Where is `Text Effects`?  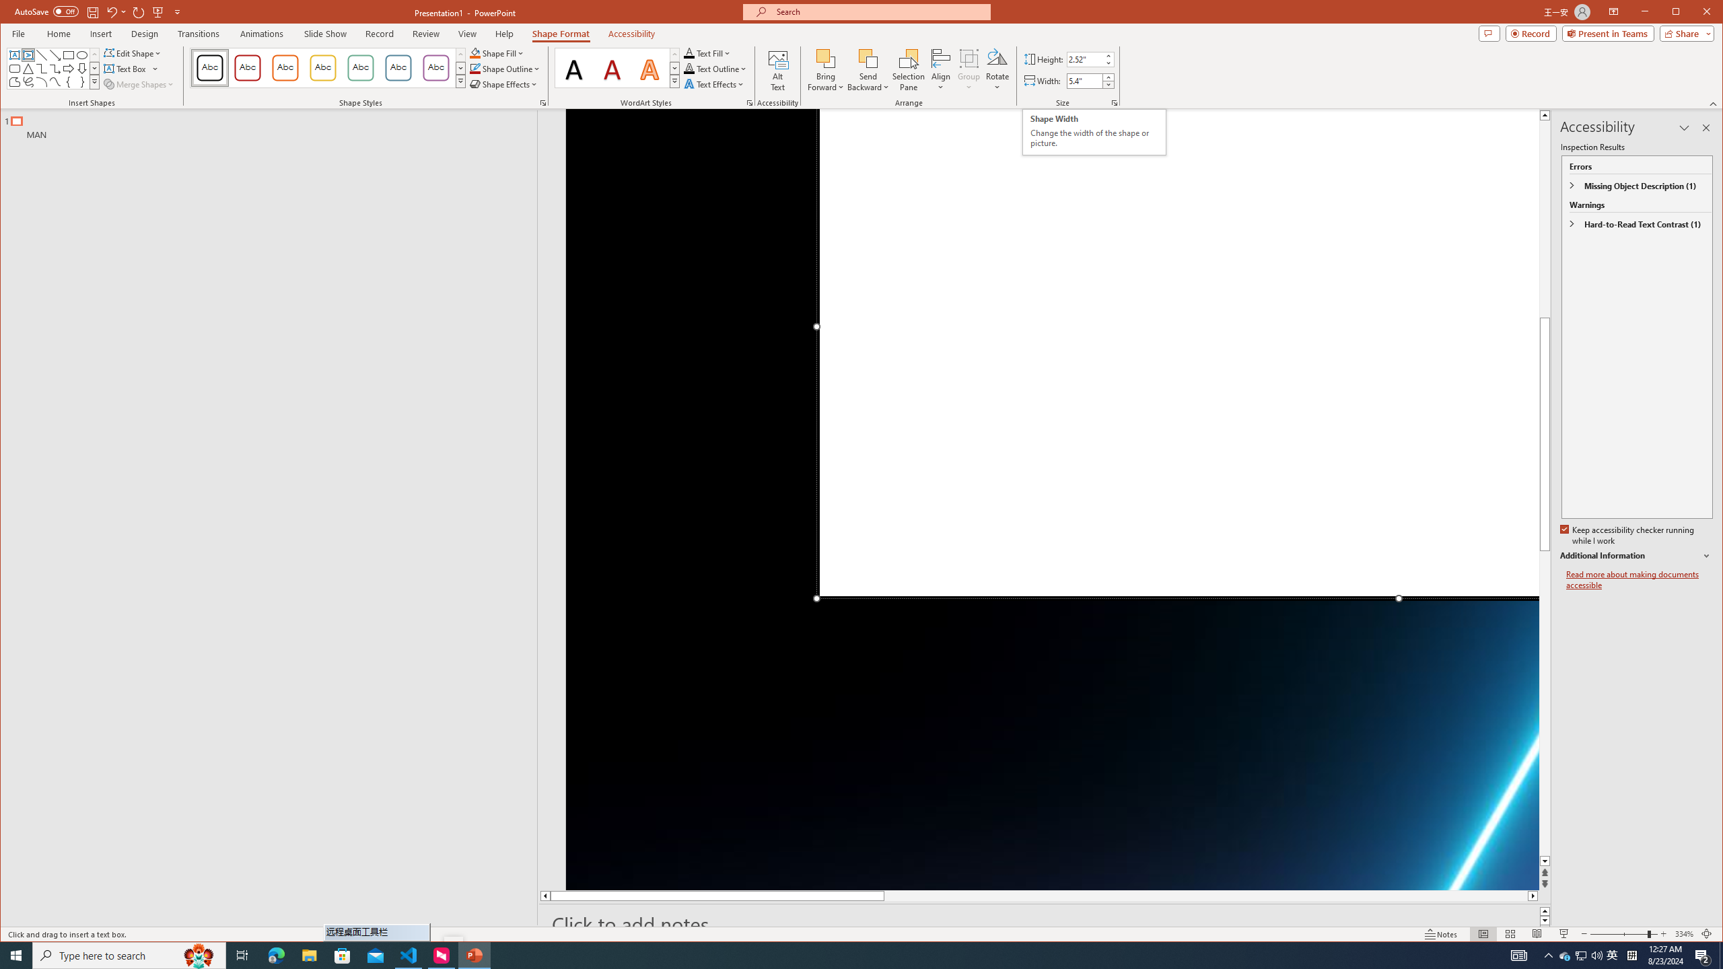 Text Effects is located at coordinates (715, 83).